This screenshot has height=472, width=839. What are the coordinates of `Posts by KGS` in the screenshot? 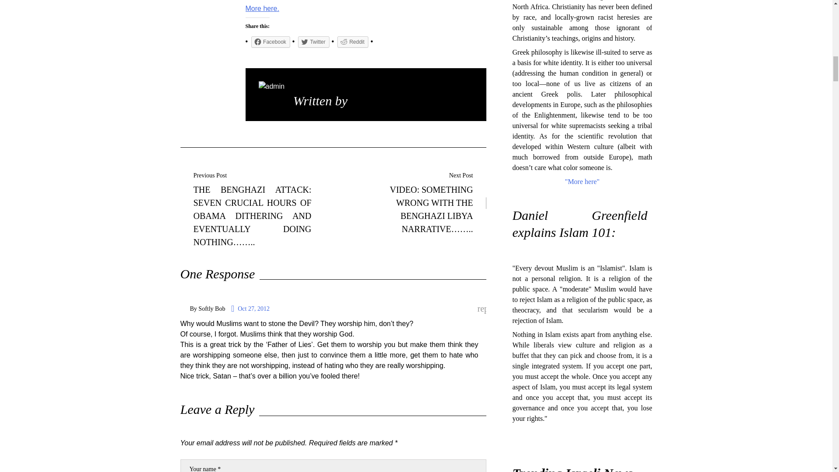 It's located at (363, 101).